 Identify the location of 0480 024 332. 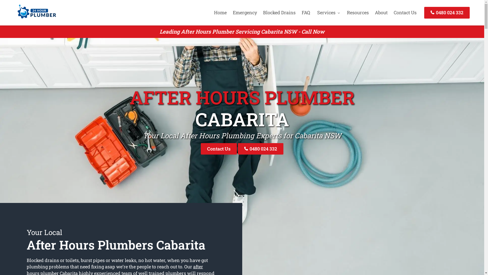
(261, 149).